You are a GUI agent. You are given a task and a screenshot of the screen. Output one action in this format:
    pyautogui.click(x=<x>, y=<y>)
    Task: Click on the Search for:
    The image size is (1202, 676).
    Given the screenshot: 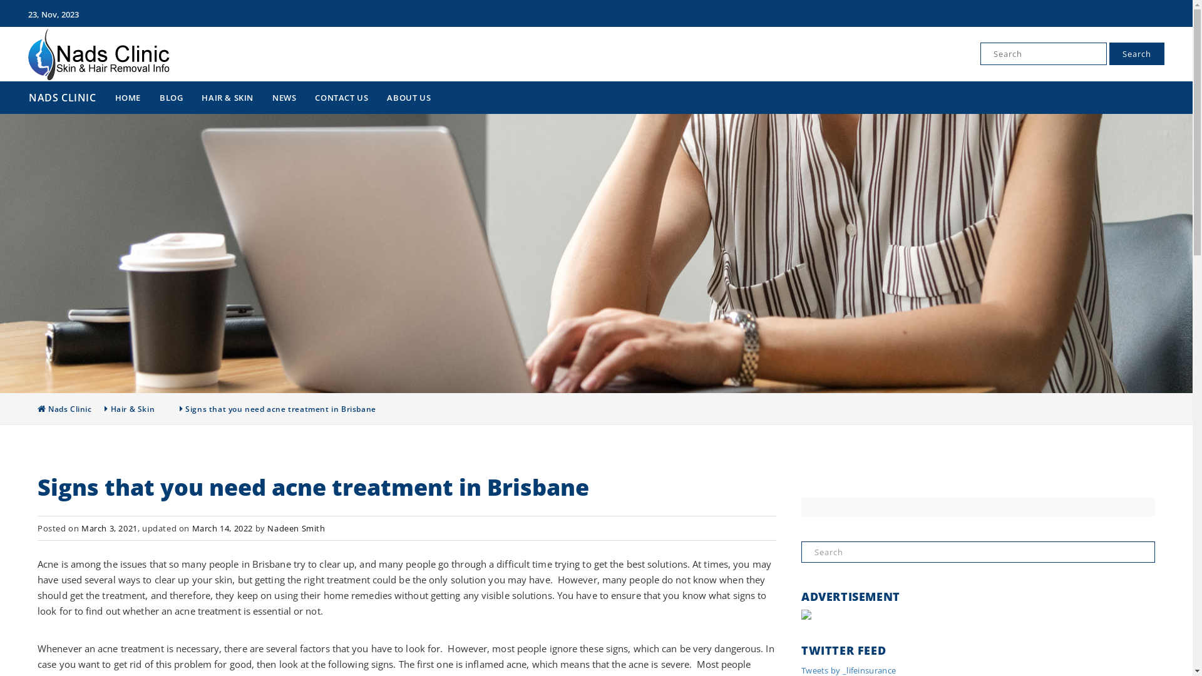 What is the action you would take?
    pyautogui.click(x=1044, y=54)
    